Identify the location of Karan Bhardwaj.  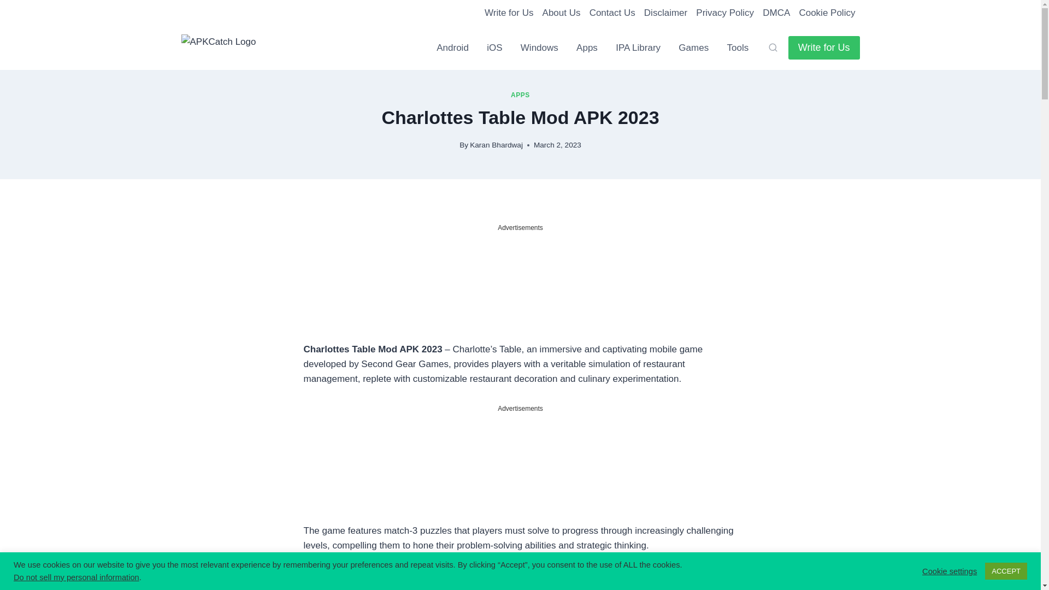
(496, 145).